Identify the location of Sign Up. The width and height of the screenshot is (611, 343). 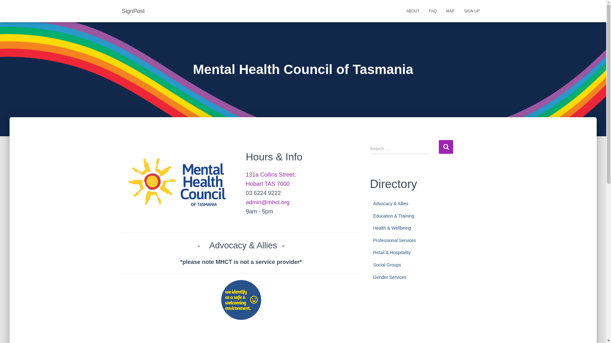
(472, 11).